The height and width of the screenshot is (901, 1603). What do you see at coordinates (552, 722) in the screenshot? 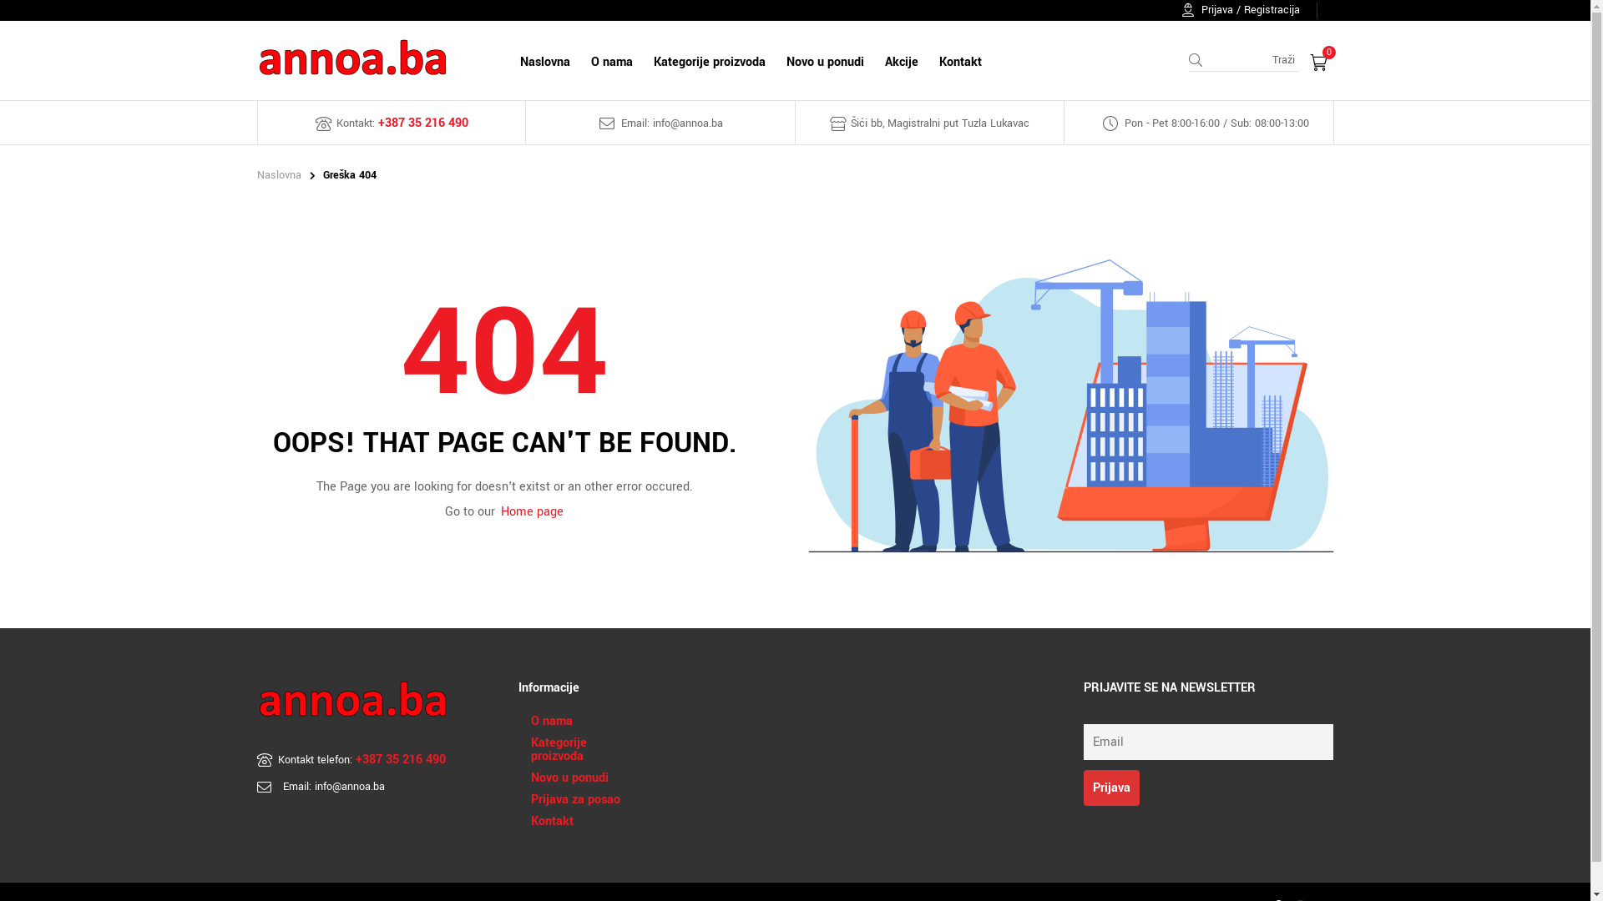
I see `O nama` at bounding box center [552, 722].